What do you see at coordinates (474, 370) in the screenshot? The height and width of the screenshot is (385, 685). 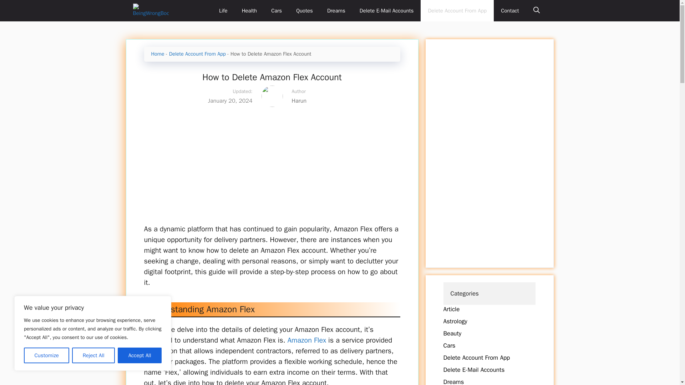 I see `Delete E-Mail Accounts` at bounding box center [474, 370].